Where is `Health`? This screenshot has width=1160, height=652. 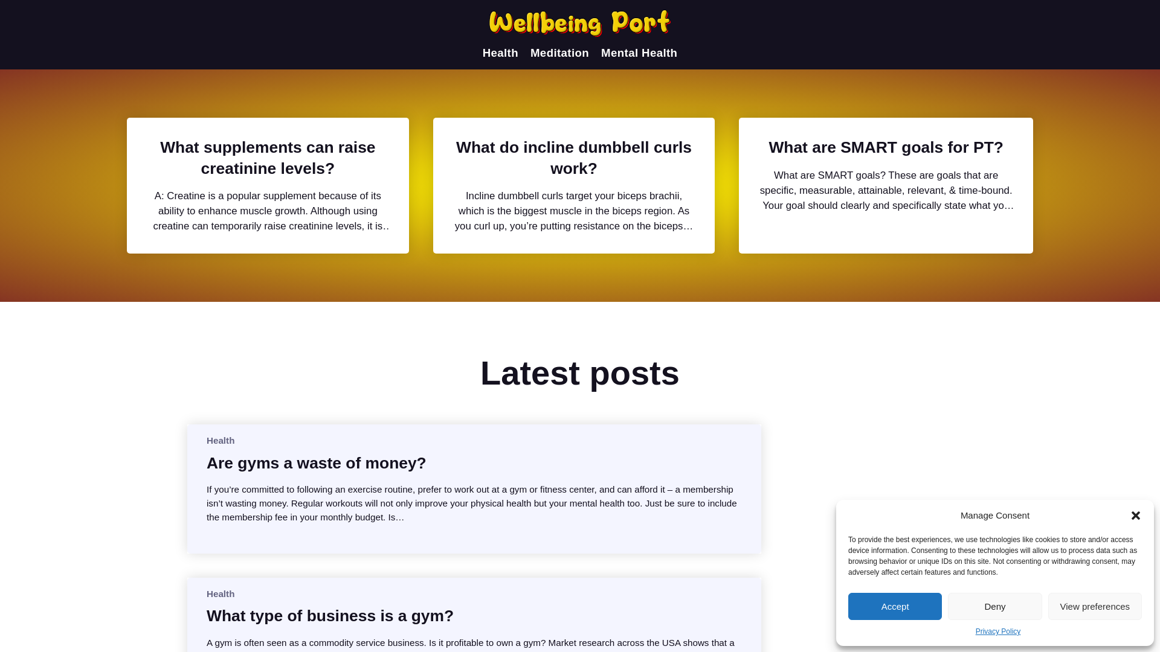
Health is located at coordinates (220, 440).